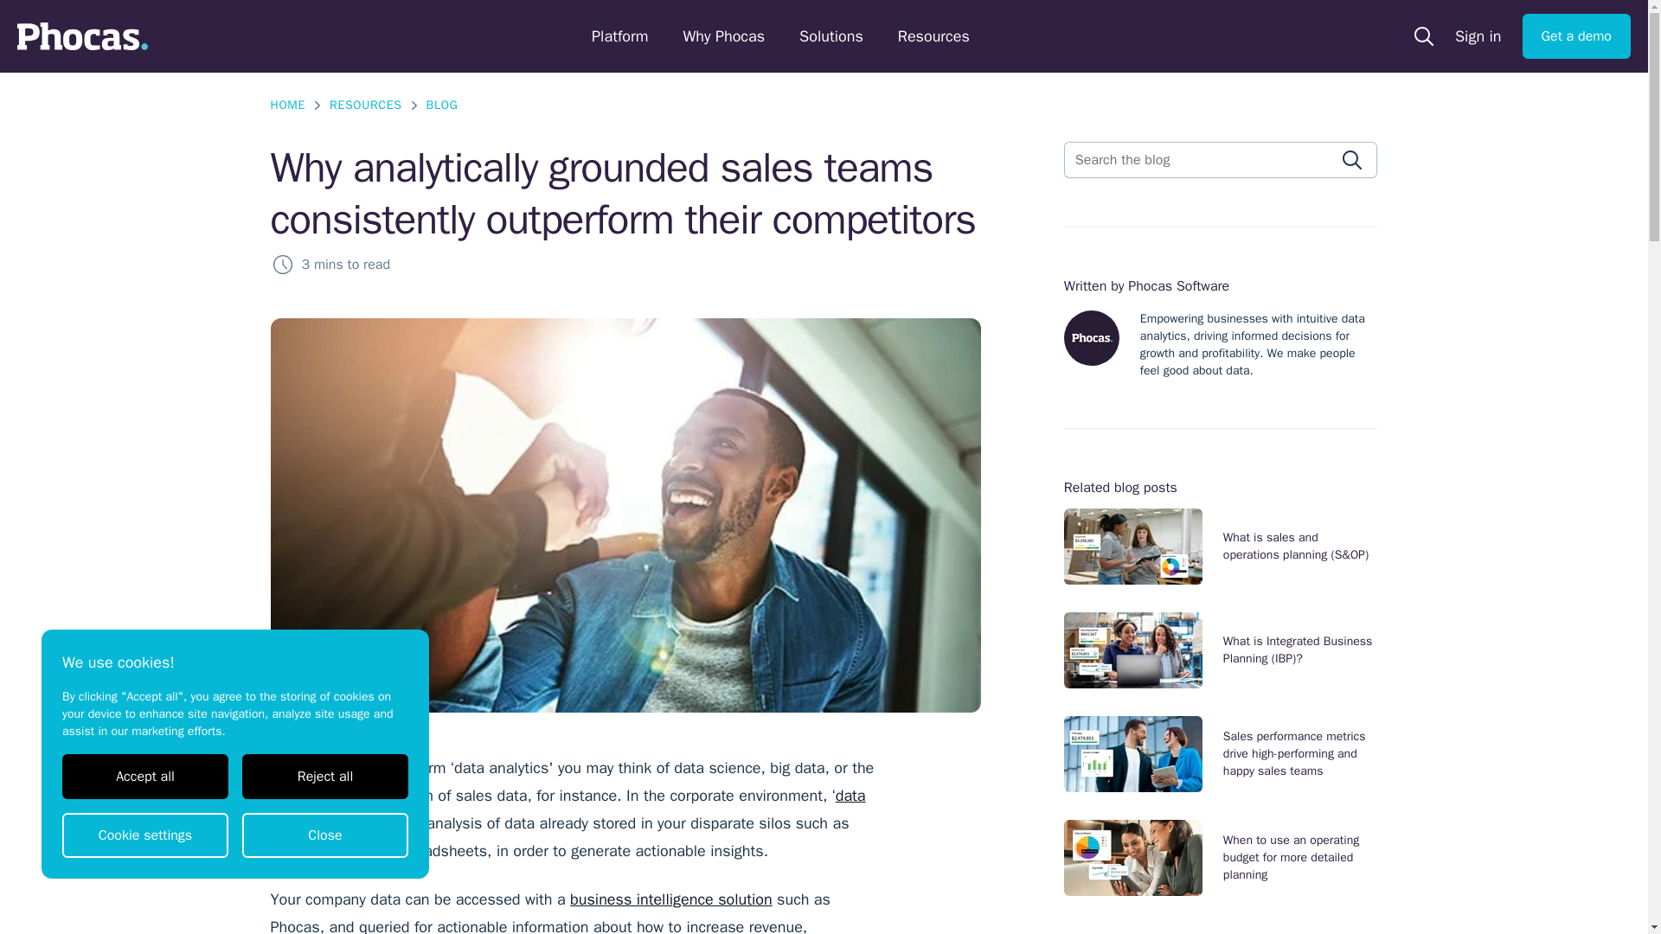  What do you see at coordinates (1576, 36) in the screenshot?
I see `Get a demo` at bounding box center [1576, 36].